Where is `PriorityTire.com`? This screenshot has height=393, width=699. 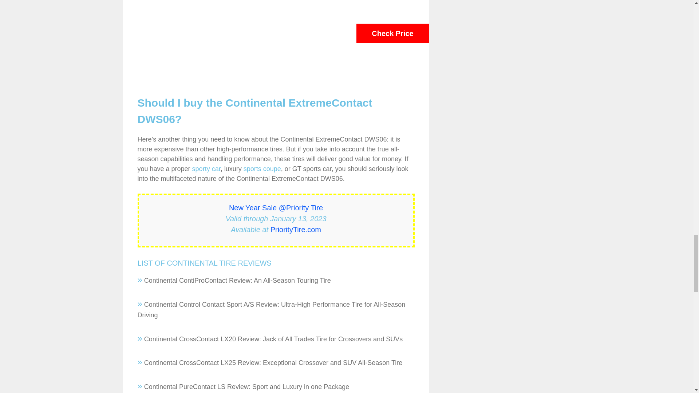
PriorityTire.com is located at coordinates (296, 229).